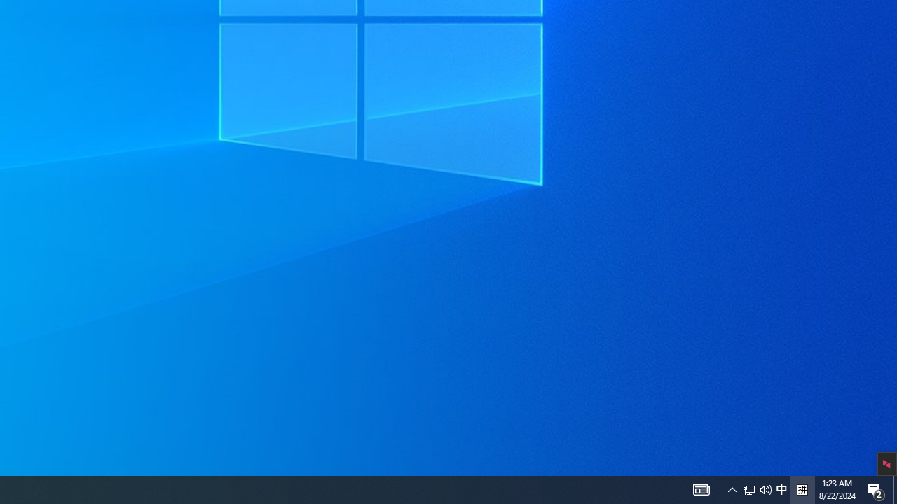 Image resolution: width=897 pixels, height=504 pixels. Describe the element at coordinates (802, 490) in the screenshot. I see `Show desktop` at that location.